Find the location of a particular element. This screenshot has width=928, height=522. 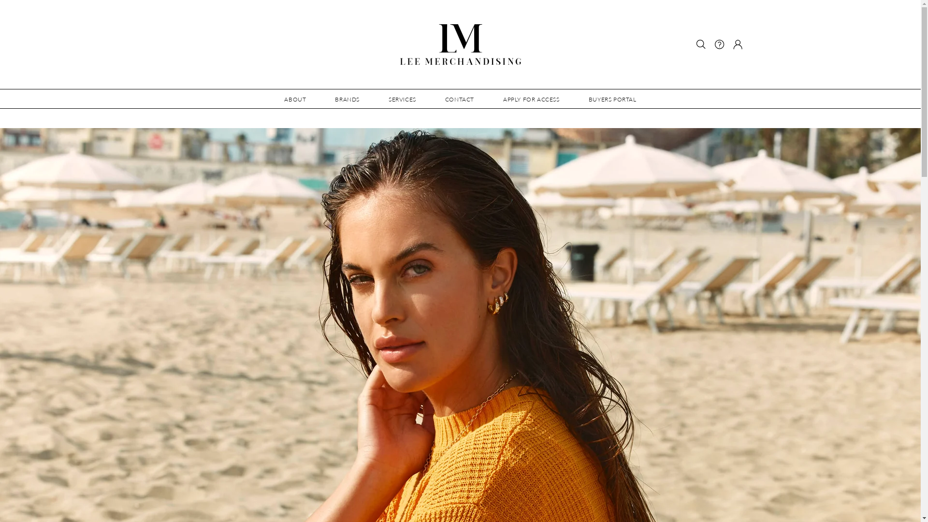

CONTACT is located at coordinates (460, 99).